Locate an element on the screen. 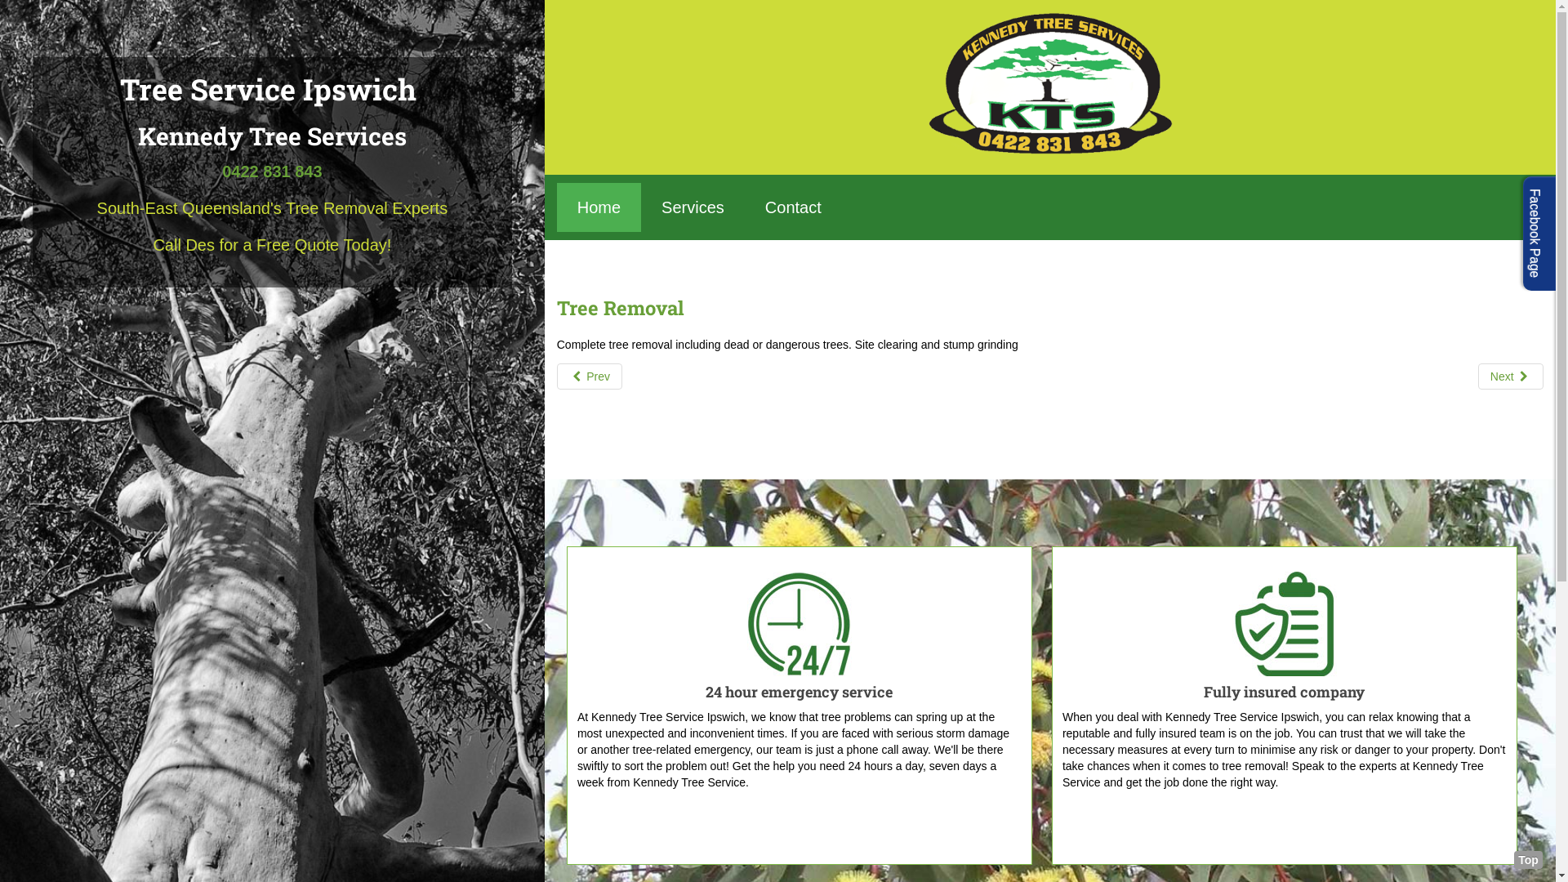  Home is located at coordinates (599, 207).